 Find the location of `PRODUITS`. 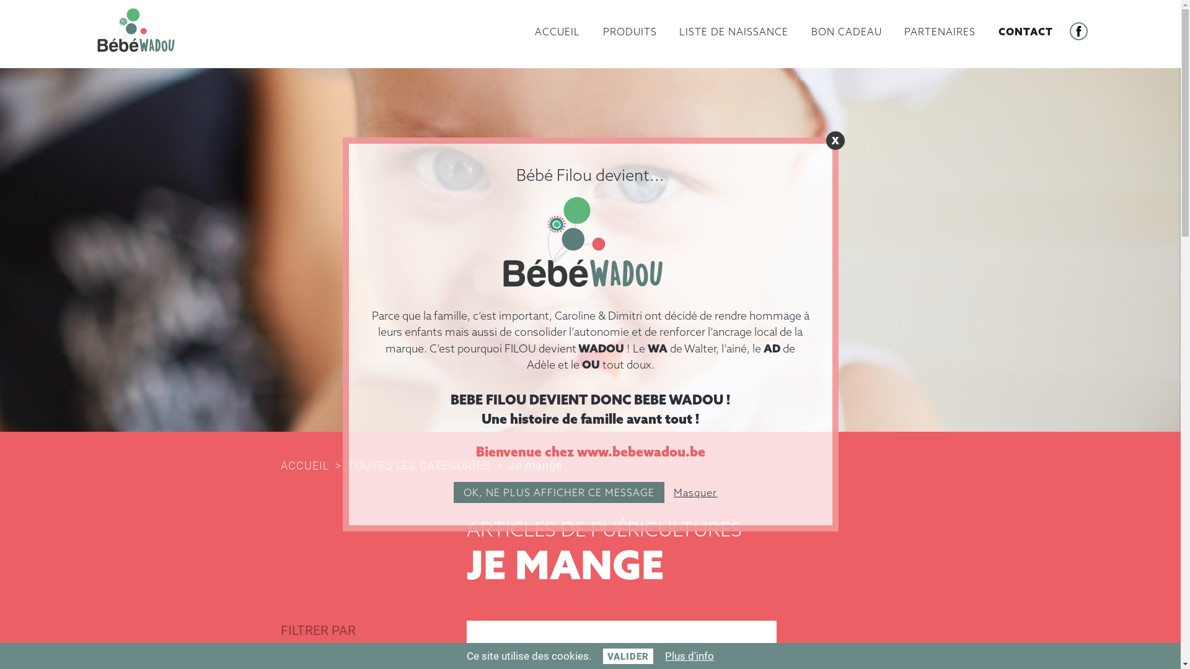

PRODUITS is located at coordinates (630, 32).